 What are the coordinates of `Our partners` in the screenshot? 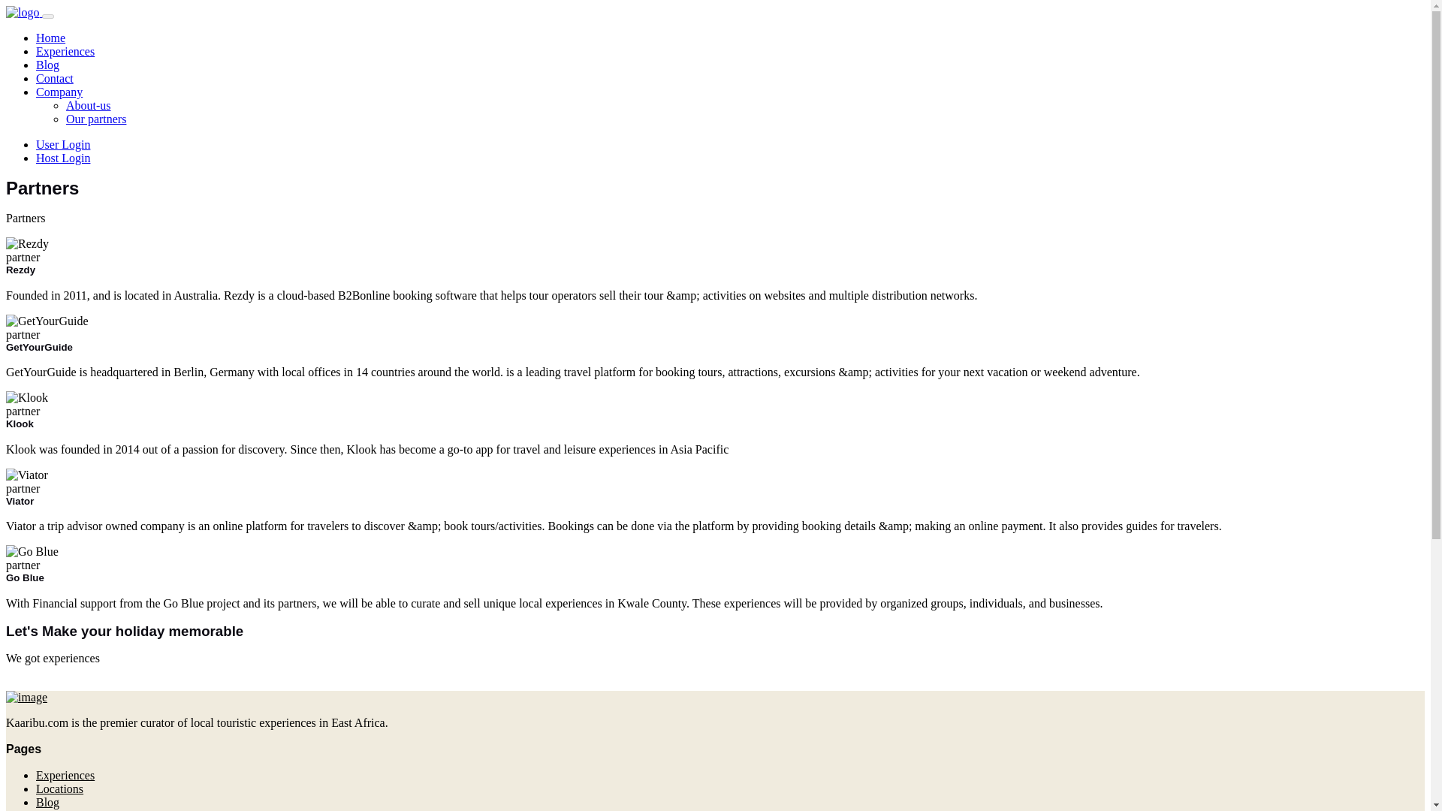 It's located at (96, 119).